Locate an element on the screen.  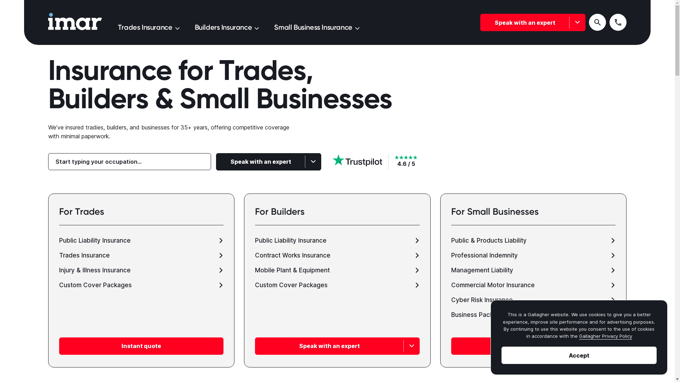
Contract Works Insurance is located at coordinates (337, 255).